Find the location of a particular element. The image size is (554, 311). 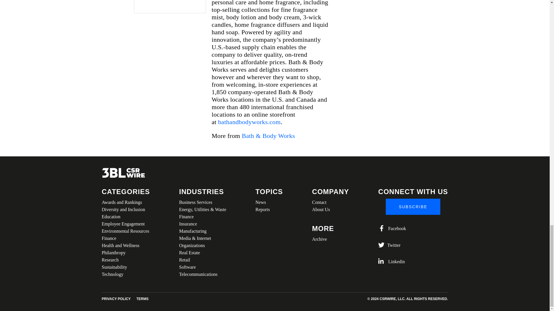

CATEGORIES is located at coordinates (125, 192).